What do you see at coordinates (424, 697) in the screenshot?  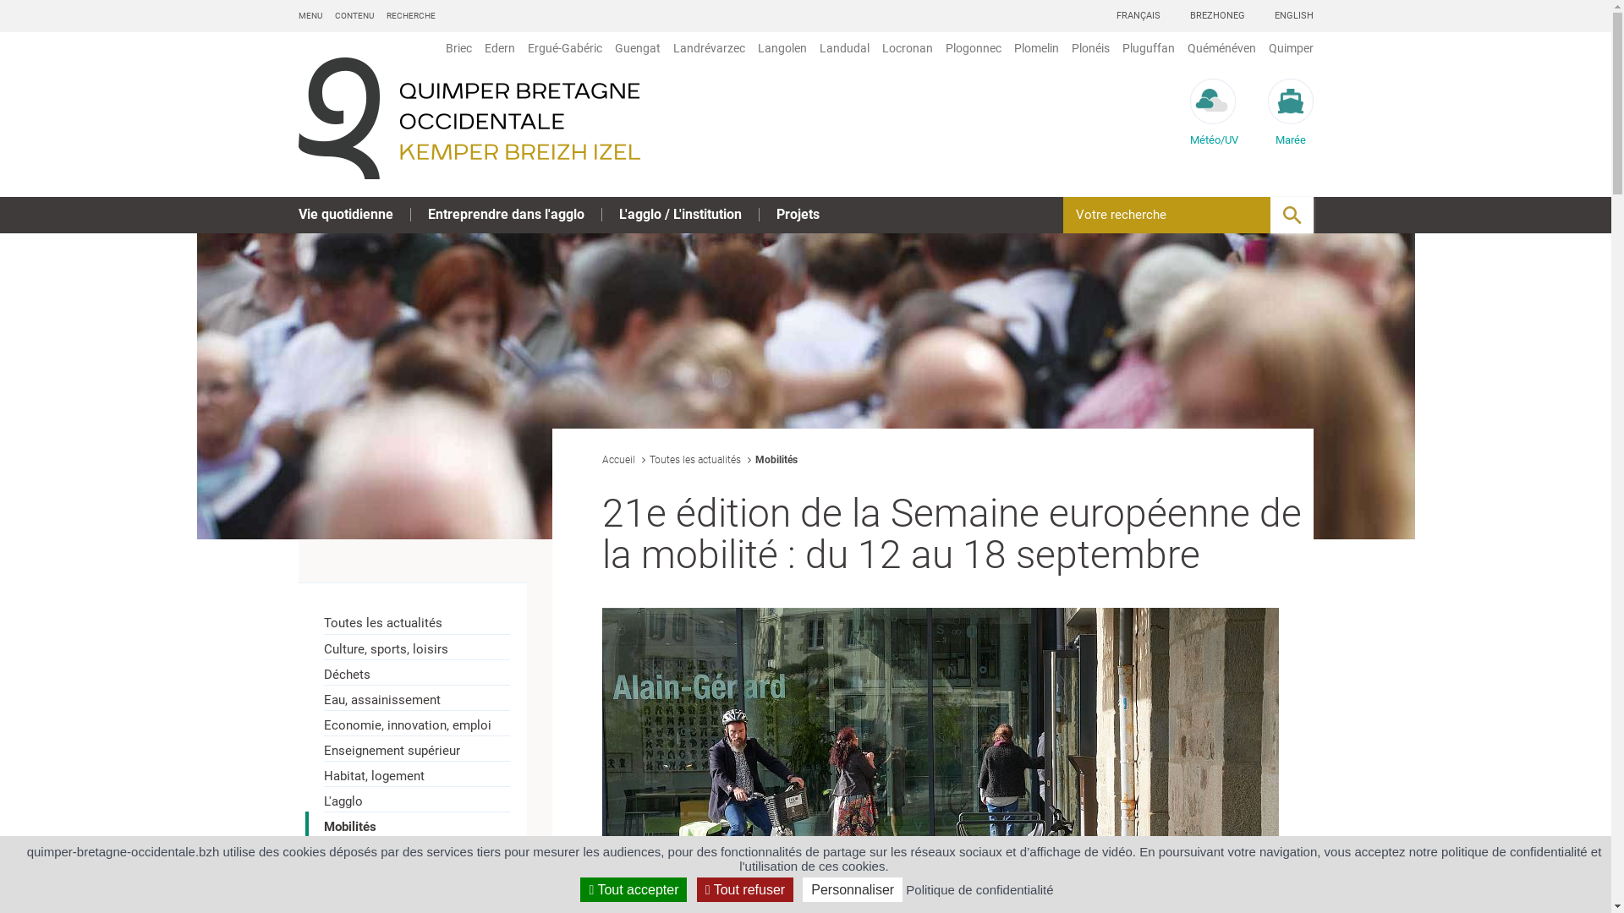 I see `Eau, assainissement` at bounding box center [424, 697].